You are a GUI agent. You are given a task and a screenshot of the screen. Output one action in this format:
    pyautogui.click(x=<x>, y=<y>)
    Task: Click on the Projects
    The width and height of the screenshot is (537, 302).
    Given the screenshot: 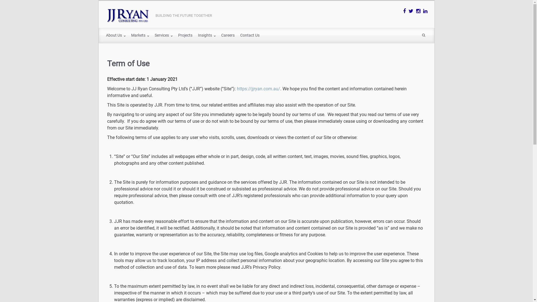 What is the action you would take?
    pyautogui.click(x=185, y=36)
    